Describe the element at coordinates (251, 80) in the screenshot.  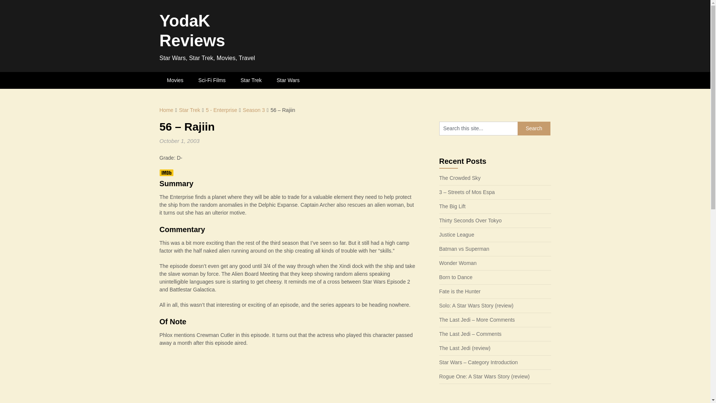
I see `Star Trek` at that location.